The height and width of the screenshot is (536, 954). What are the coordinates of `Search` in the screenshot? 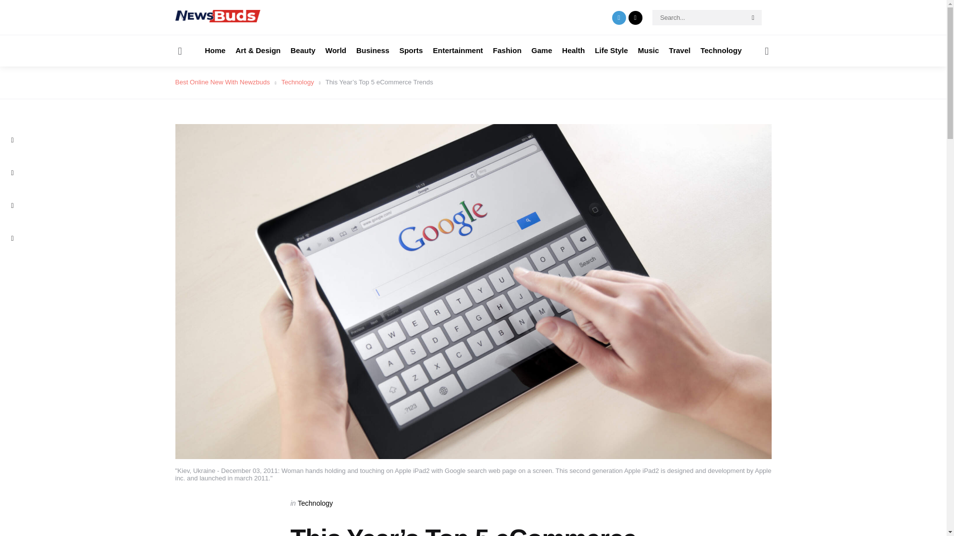 It's located at (753, 17).